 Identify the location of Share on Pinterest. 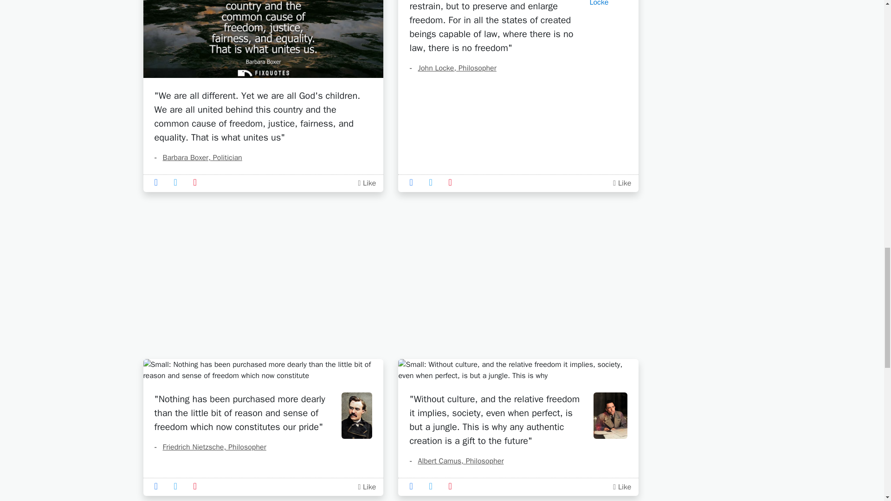
(198, 486).